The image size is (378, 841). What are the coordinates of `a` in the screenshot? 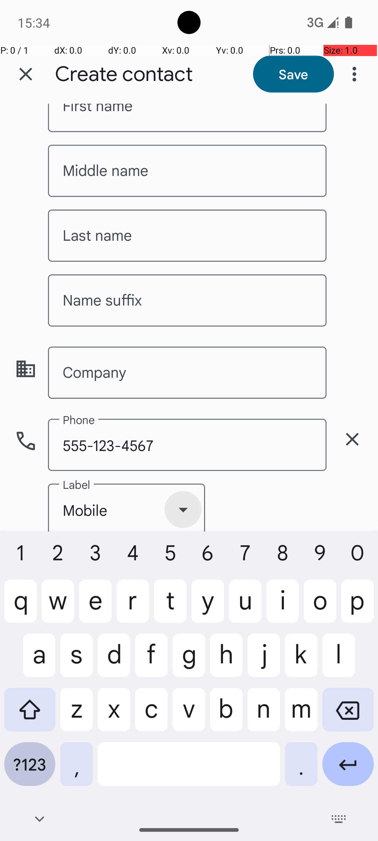 It's located at (30, 661).